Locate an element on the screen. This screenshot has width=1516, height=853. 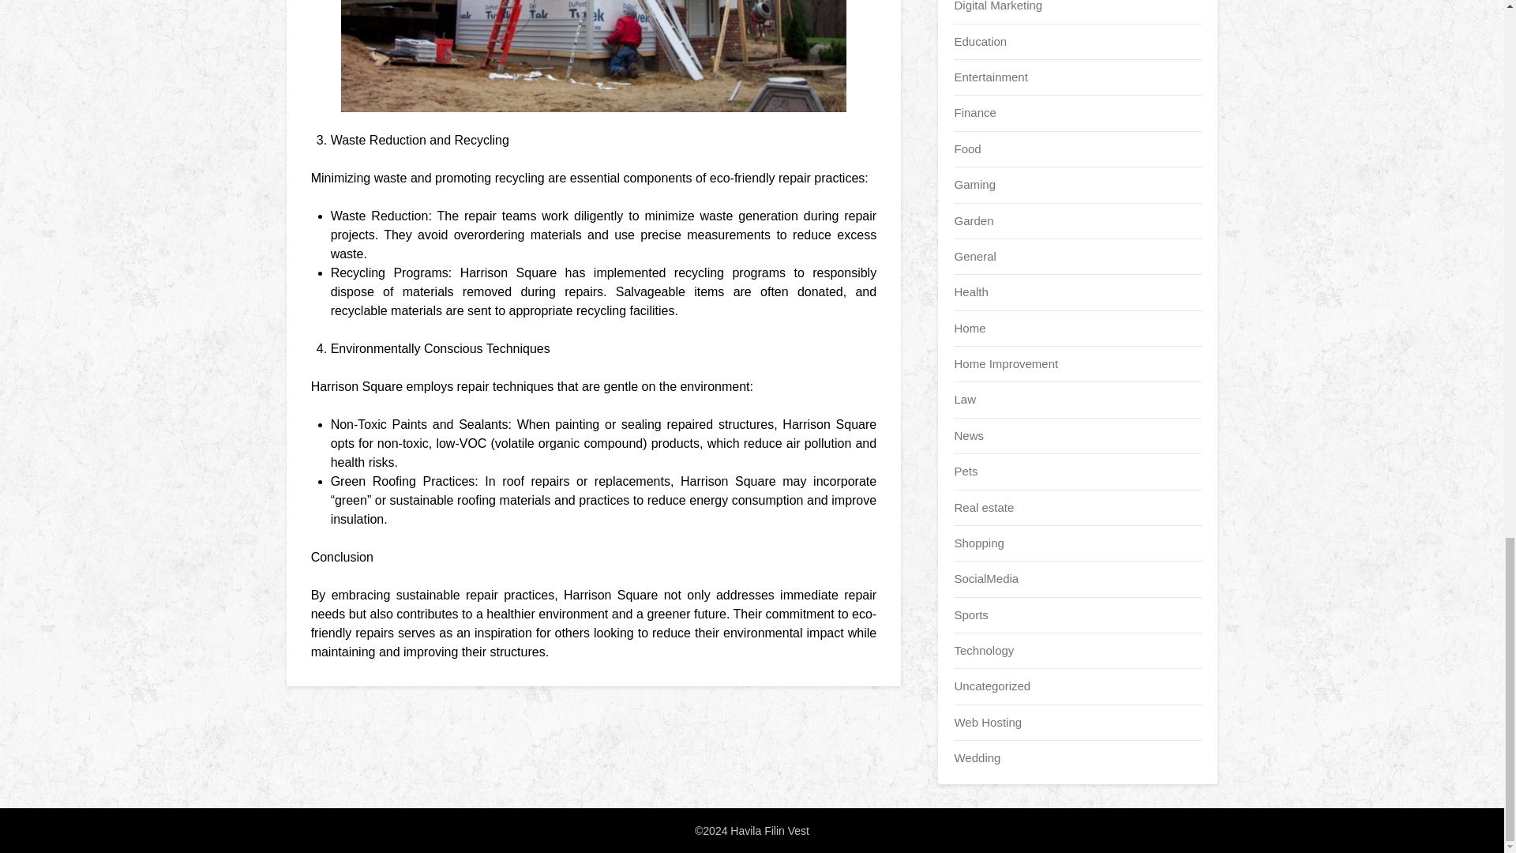
Food is located at coordinates (966, 148).